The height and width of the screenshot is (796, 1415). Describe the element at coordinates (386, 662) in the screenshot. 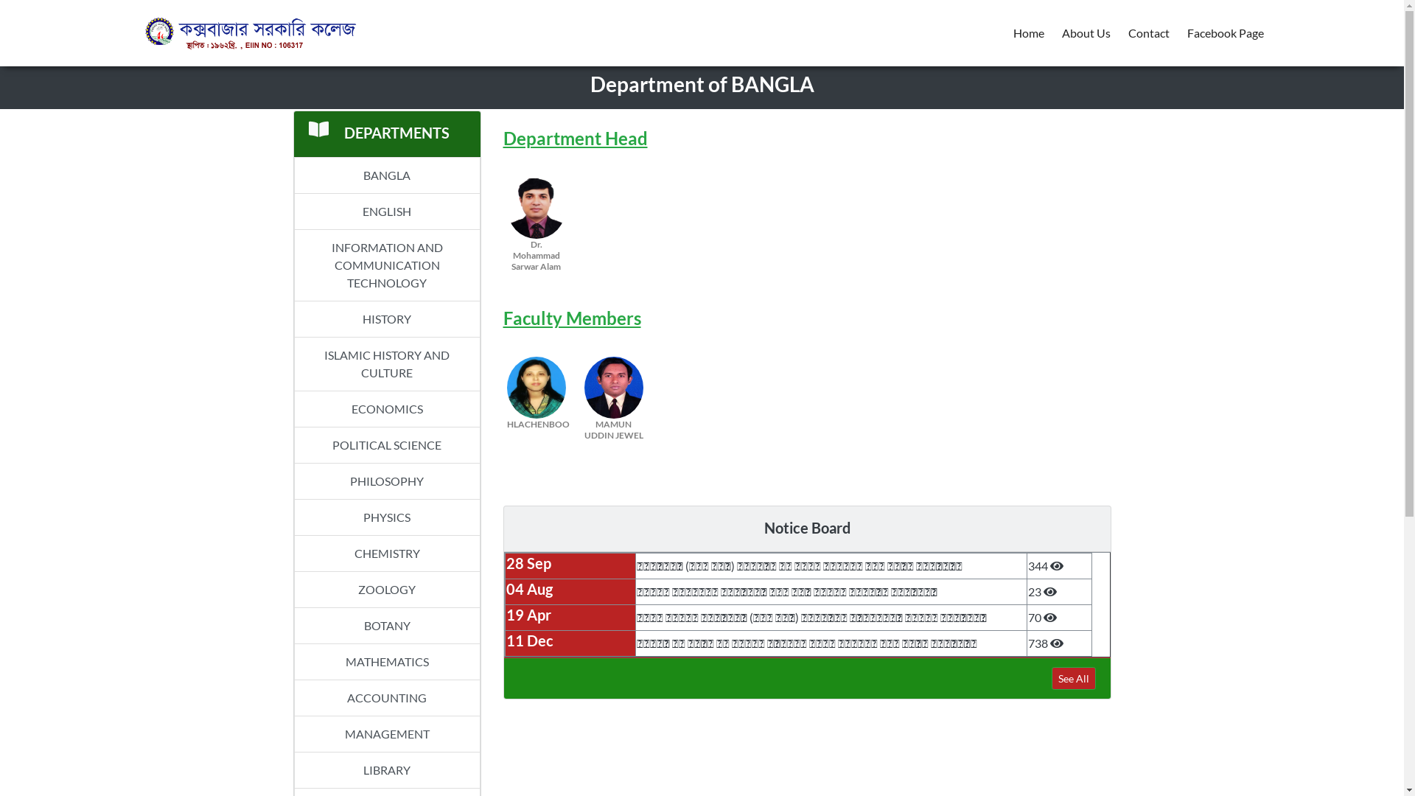

I see `MATHEMATICS` at that location.